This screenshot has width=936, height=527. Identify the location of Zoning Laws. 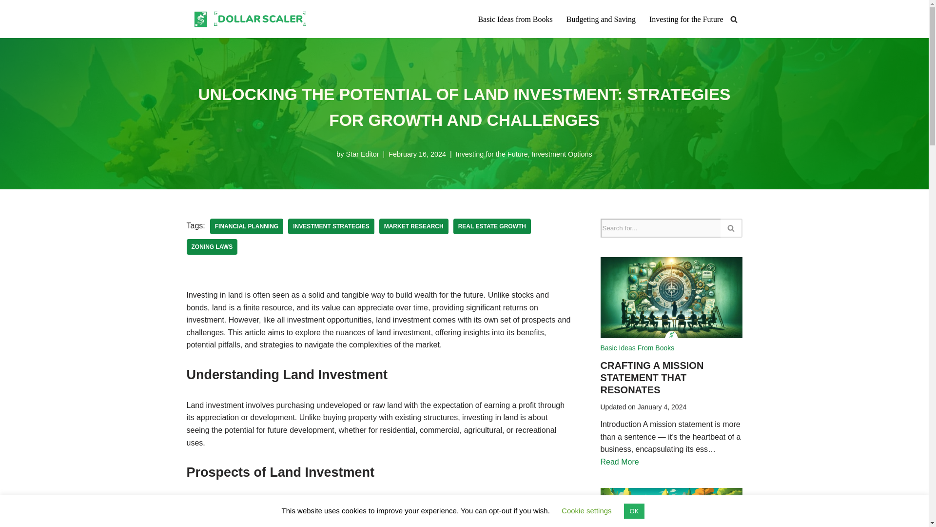
(212, 247).